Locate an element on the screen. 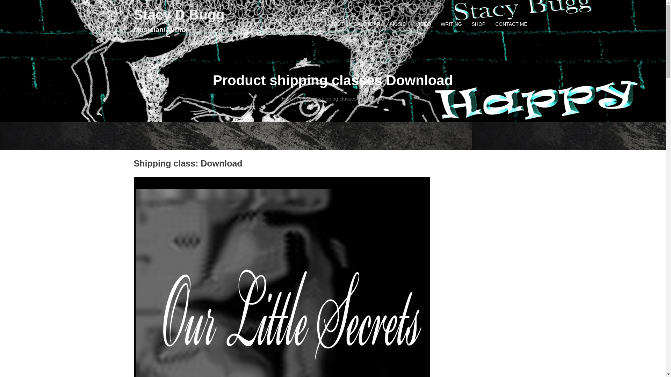 The height and width of the screenshot is (377, 671). ABOUT is located at coordinates (335, 24).